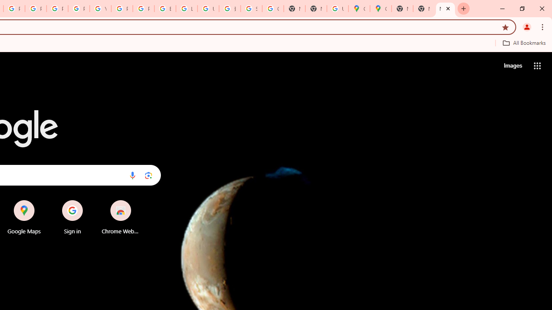  Describe the element at coordinates (165, 9) in the screenshot. I see `Browse Chrome as a guest - Computer - Google Chrome Help` at that location.